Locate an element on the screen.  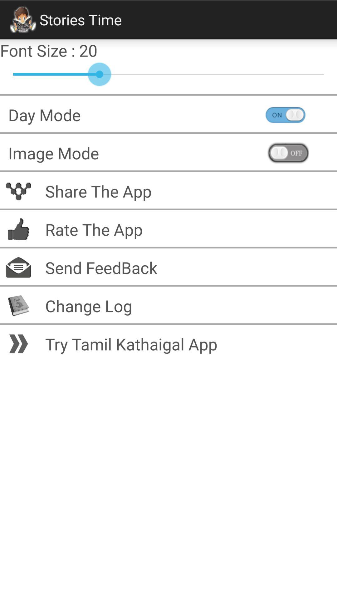
turn off the send feedback icon is located at coordinates (97, 267).